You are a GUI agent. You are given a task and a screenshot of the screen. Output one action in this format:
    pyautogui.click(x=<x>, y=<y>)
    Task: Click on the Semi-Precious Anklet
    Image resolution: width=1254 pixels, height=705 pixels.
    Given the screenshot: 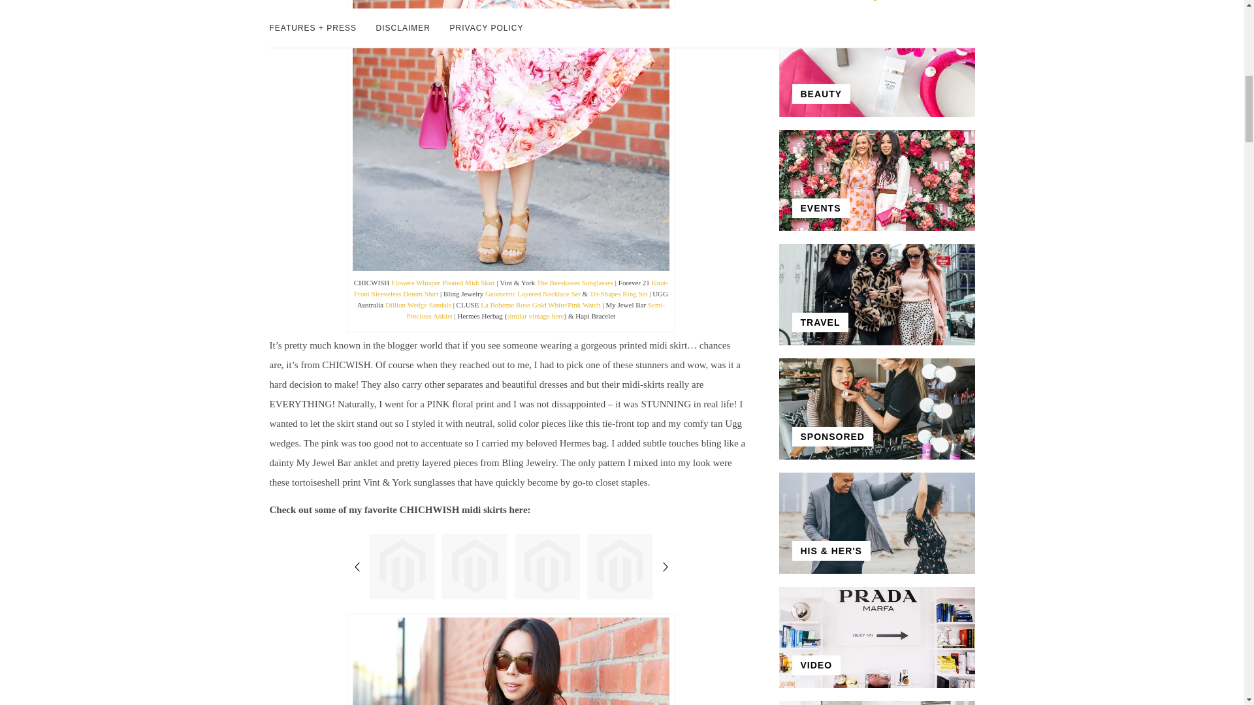 What is the action you would take?
    pyautogui.click(x=536, y=311)
    